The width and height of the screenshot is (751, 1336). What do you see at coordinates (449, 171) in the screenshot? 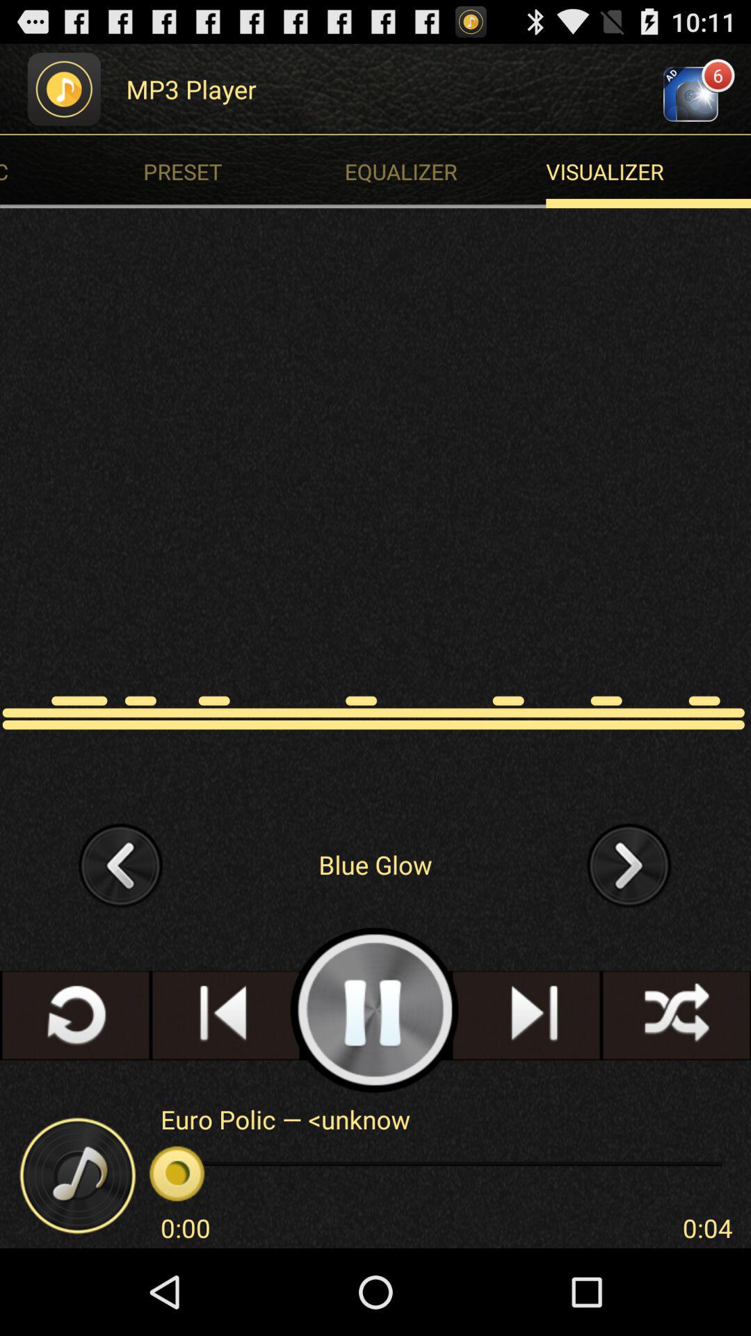
I see `launch the item at the top` at bounding box center [449, 171].